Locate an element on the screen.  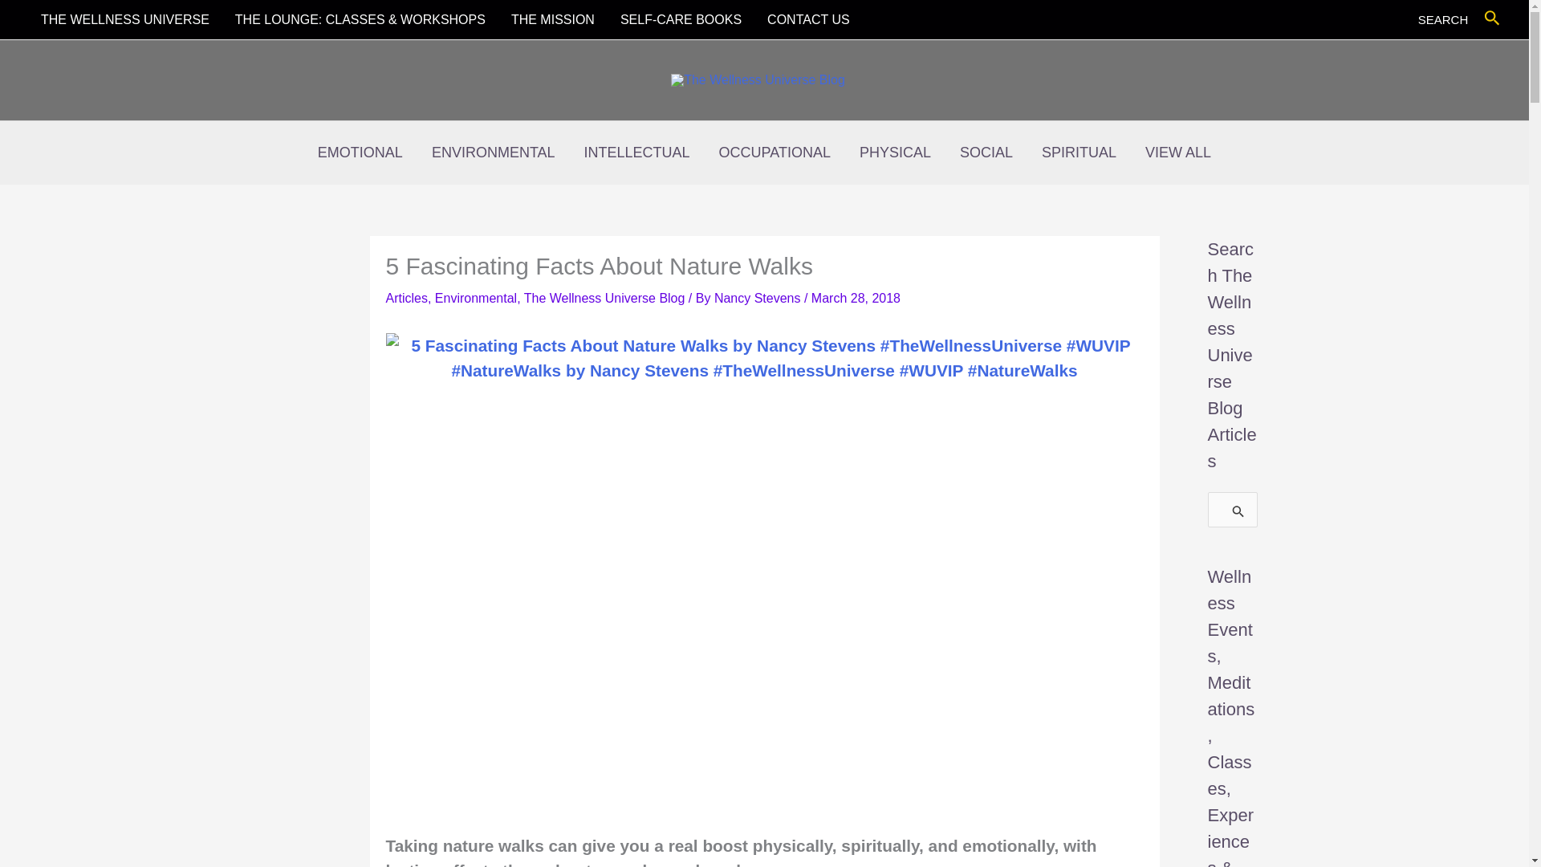
SELF-CARE BOOKS is located at coordinates (681, 19).